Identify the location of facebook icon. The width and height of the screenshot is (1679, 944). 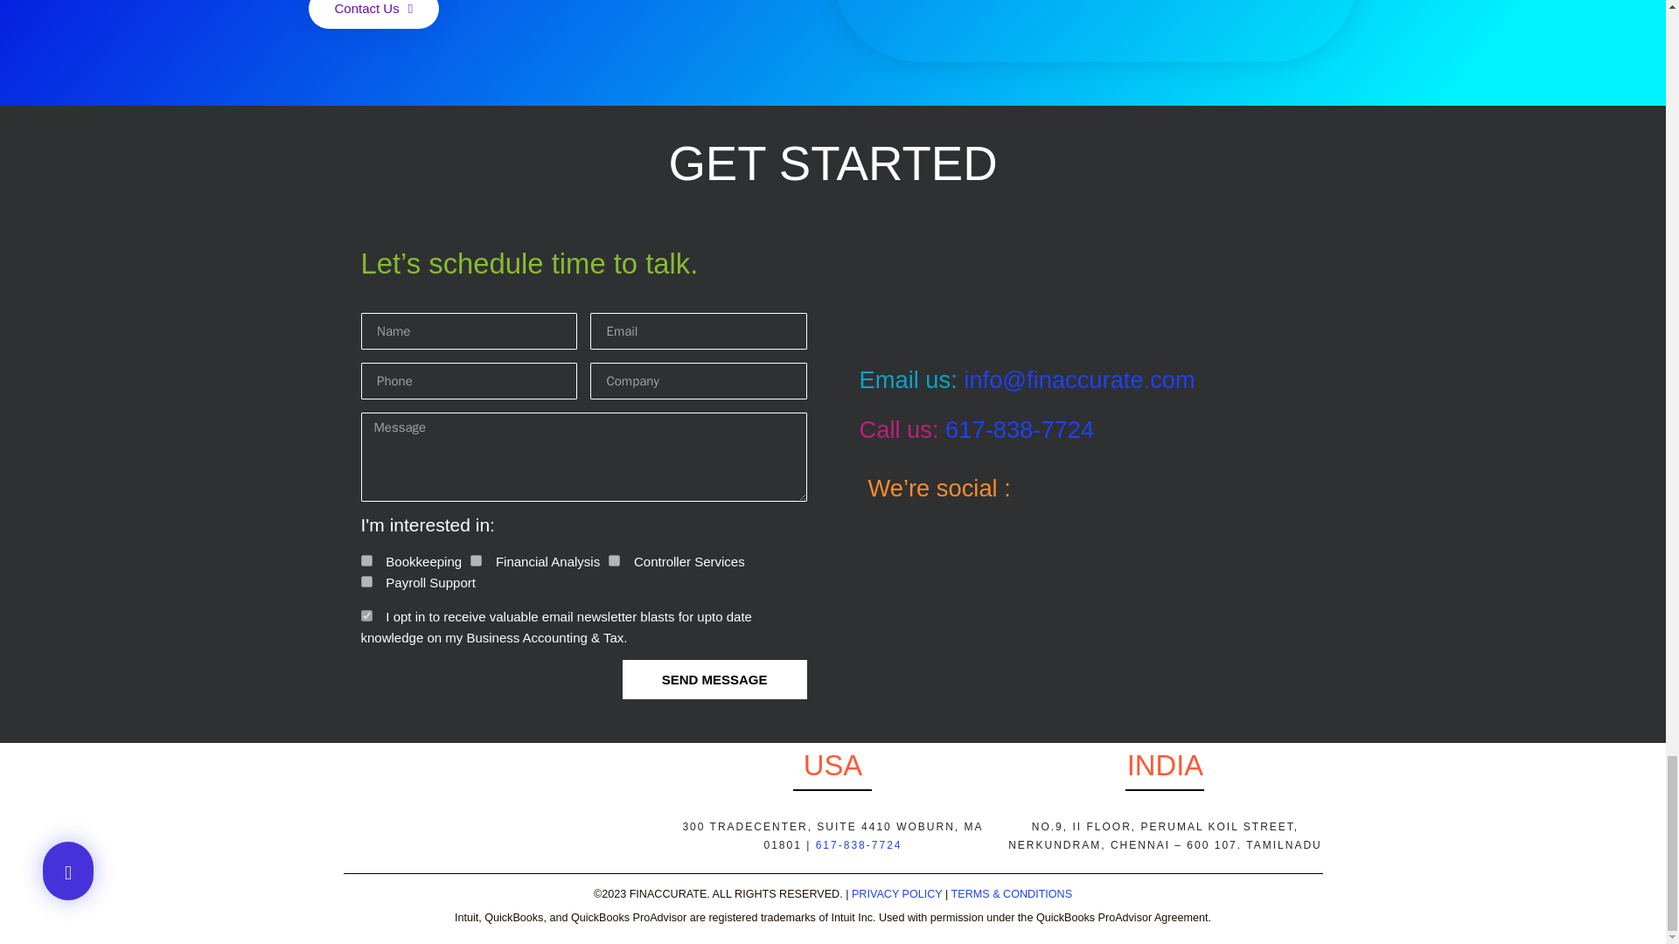
(1188, 489).